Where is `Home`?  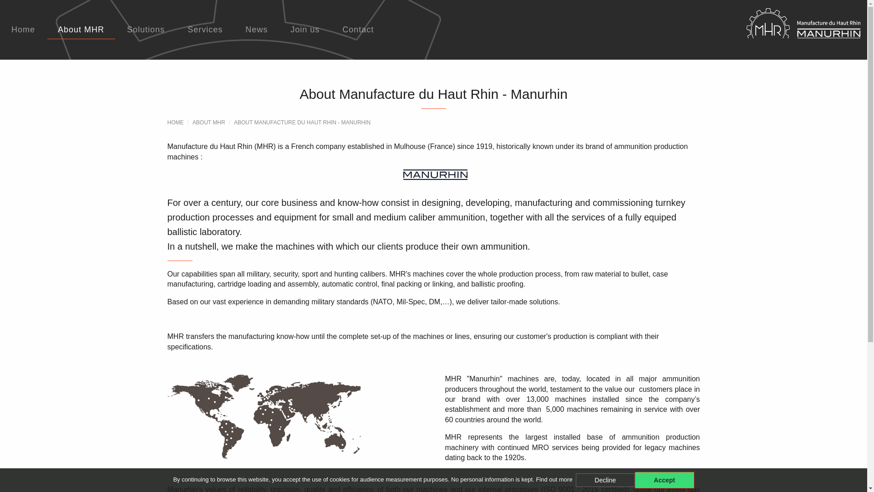 Home is located at coordinates (23, 30).